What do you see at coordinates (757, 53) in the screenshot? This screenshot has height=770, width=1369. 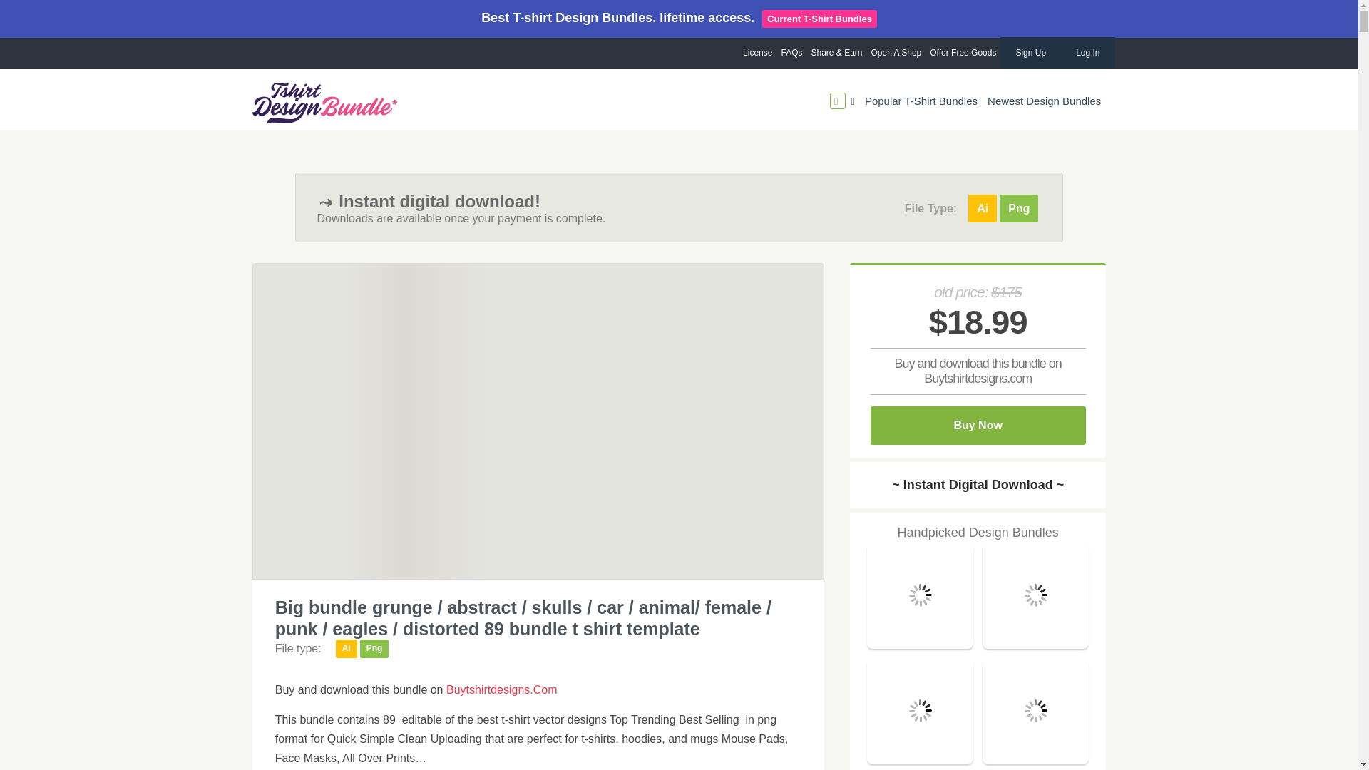 I see `License` at bounding box center [757, 53].